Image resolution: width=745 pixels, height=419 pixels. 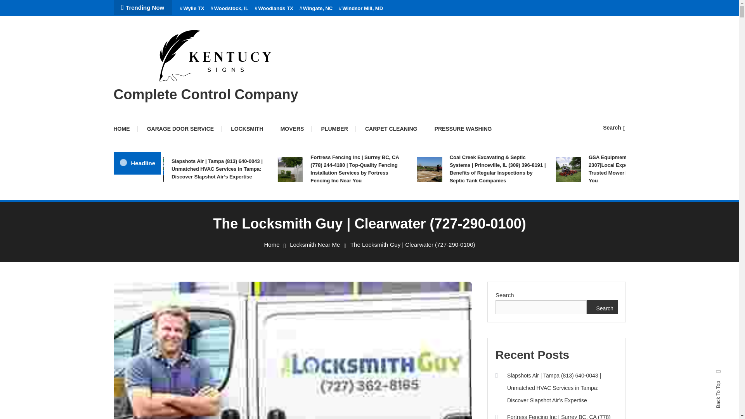 What do you see at coordinates (361, 9) in the screenshot?
I see `Windsor Mill, MD` at bounding box center [361, 9].